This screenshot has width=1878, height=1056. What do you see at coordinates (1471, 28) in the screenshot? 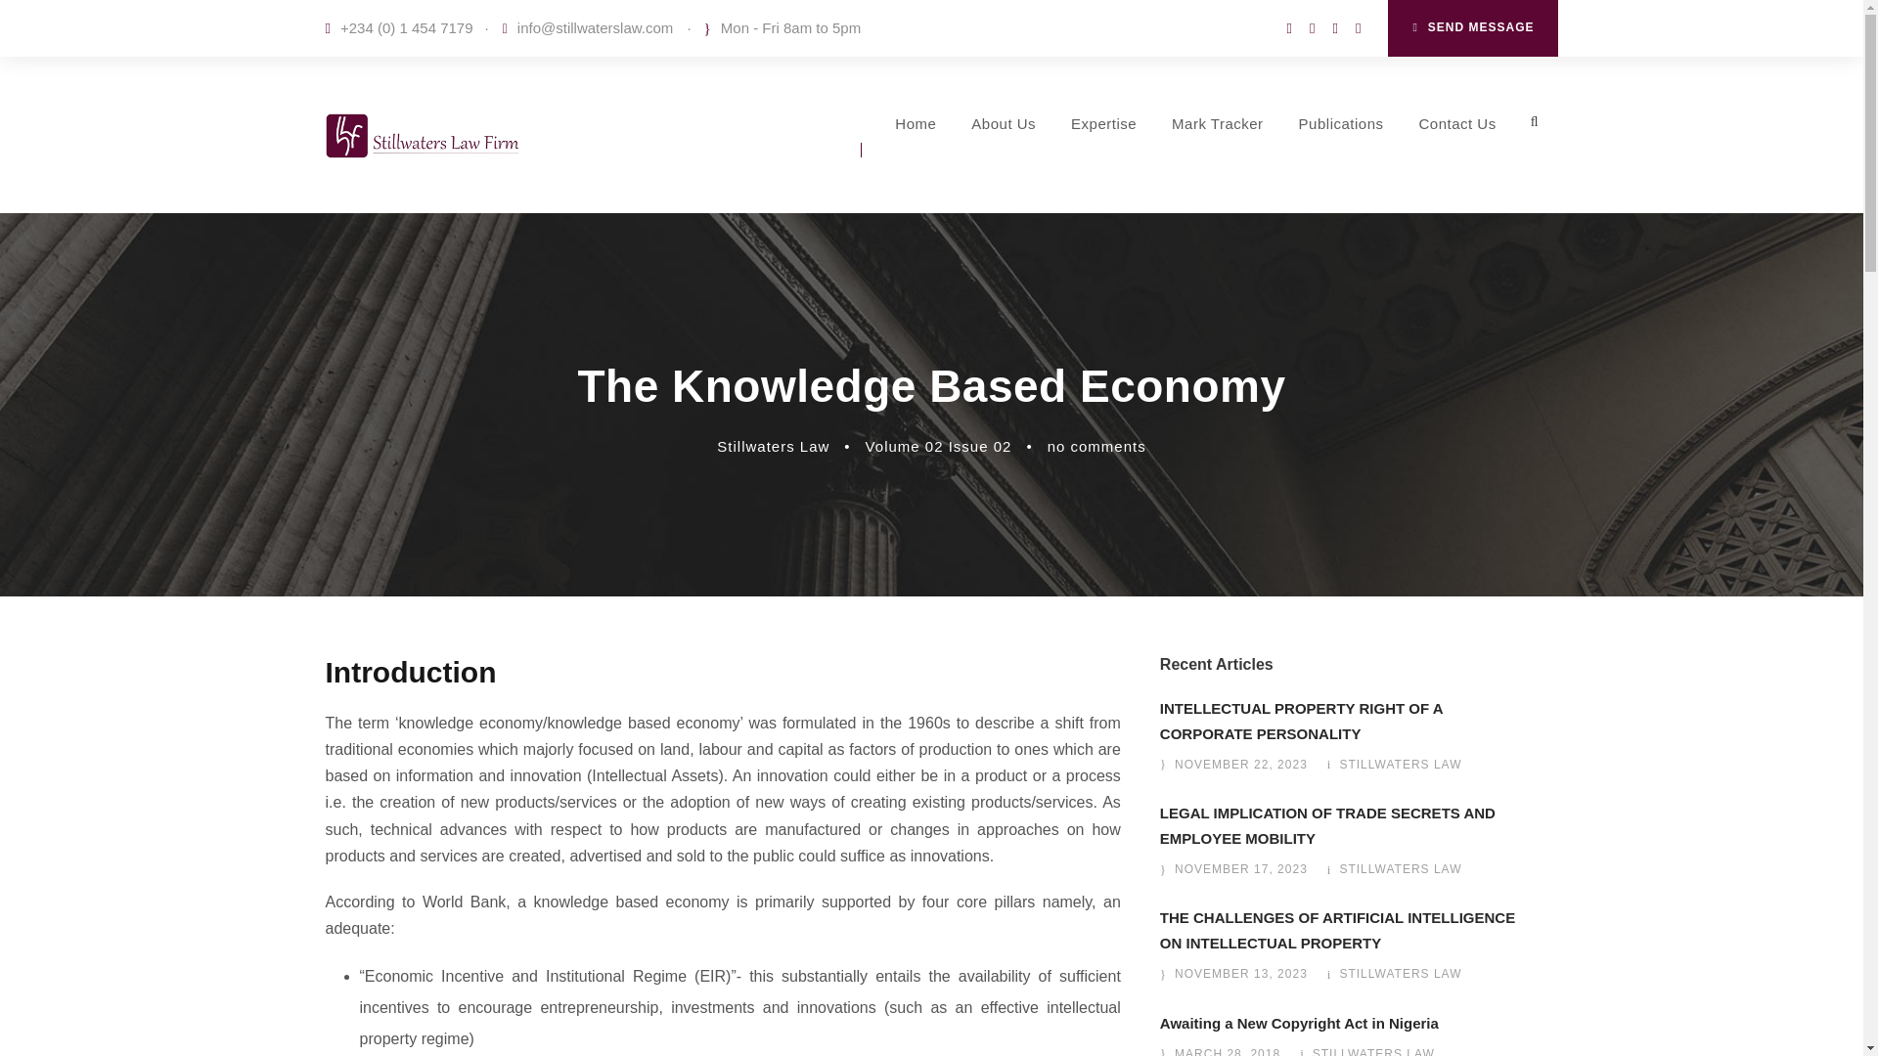
I see `SEND MESSAGE` at bounding box center [1471, 28].